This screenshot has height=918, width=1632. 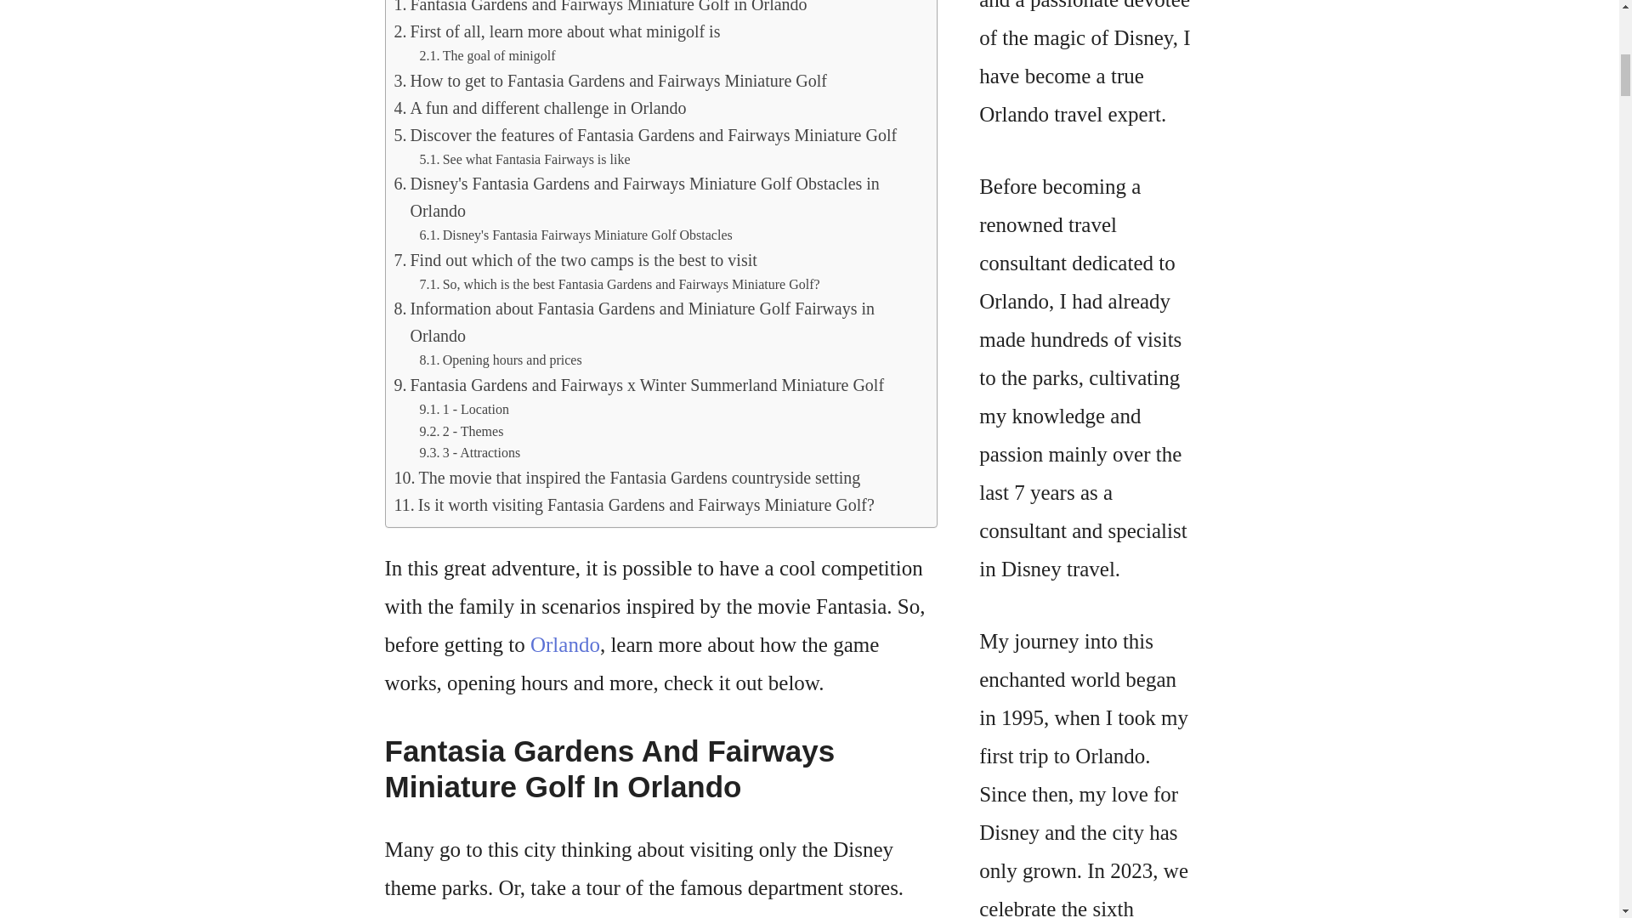 What do you see at coordinates (576, 235) in the screenshot?
I see `Disney's Fantasia Fairways Miniature Golf Obstacles` at bounding box center [576, 235].